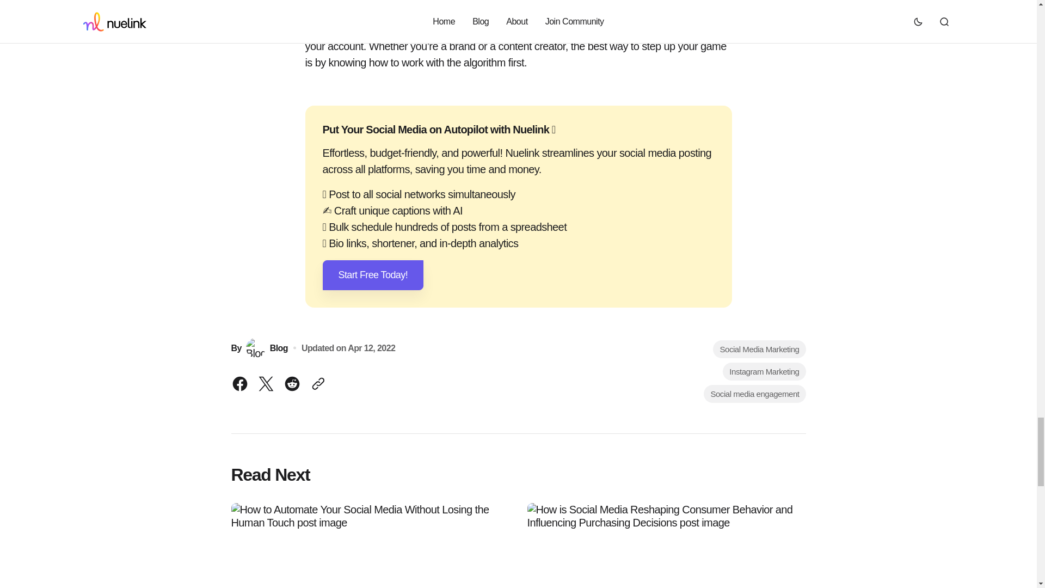 The width and height of the screenshot is (1045, 588). I want to click on Instagram Marketing, so click(764, 371).